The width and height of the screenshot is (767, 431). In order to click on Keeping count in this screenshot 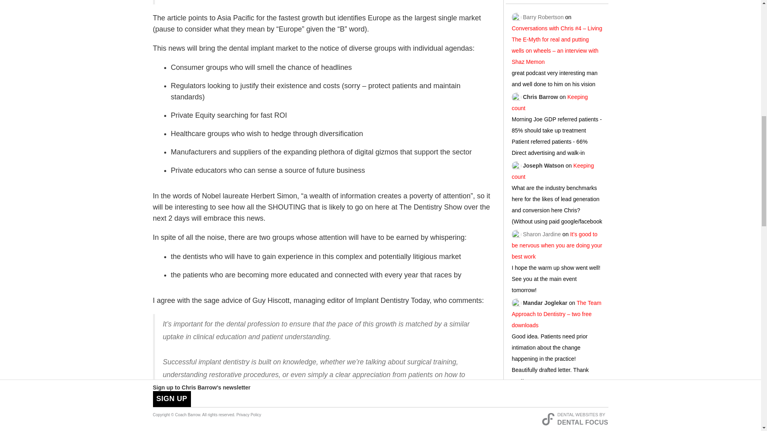, I will do `click(550, 100)`.